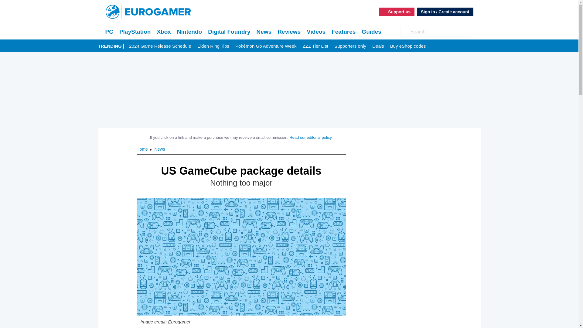  What do you see at coordinates (289, 32) in the screenshot?
I see `Reviews` at bounding box center [289, 32].